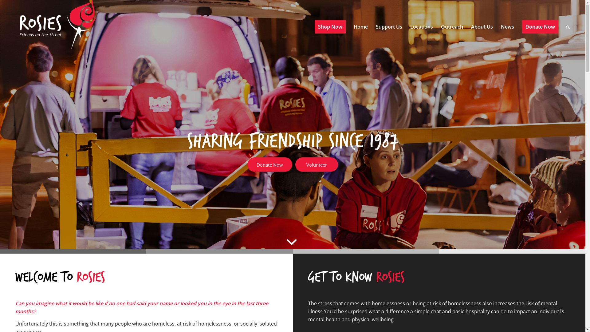 This screenshot has height=332, width=590. Describe the element at coordinates (389, 27) in the screenshot. I see `Support Us` at that location.